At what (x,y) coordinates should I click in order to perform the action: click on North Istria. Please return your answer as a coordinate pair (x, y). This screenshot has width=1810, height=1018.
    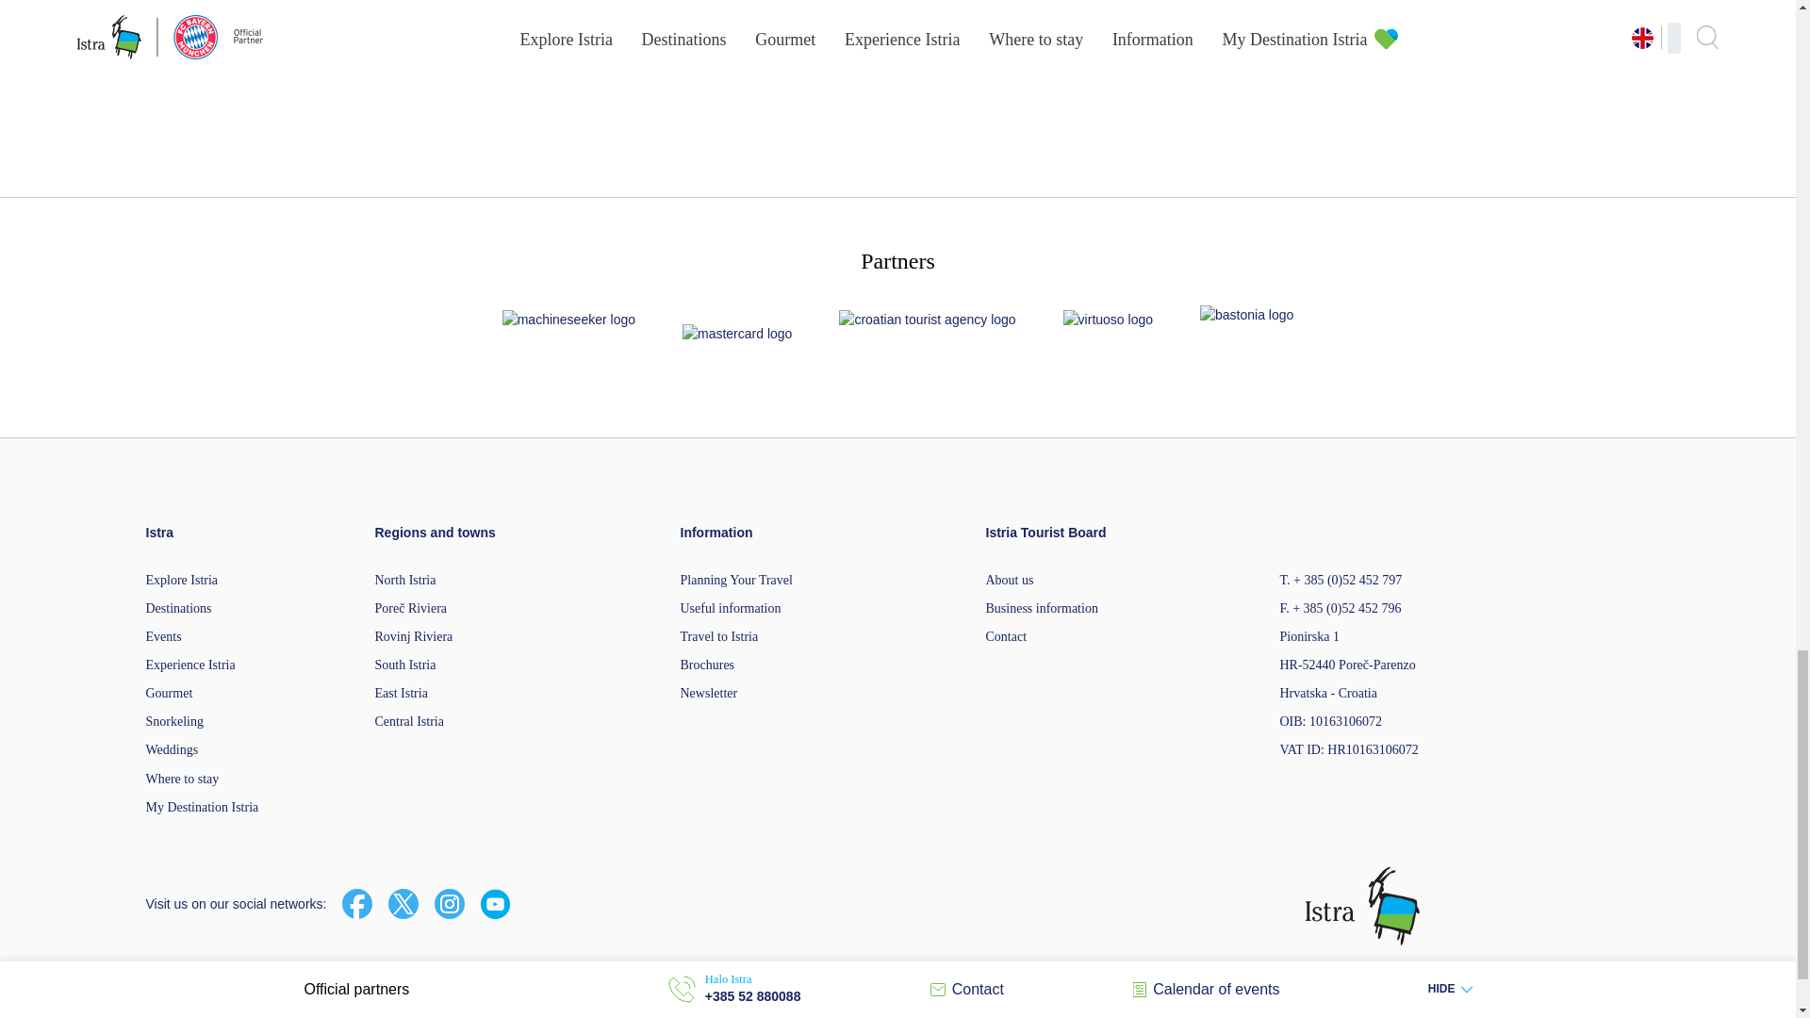
    Looking at the image, I should click on (405, 581).